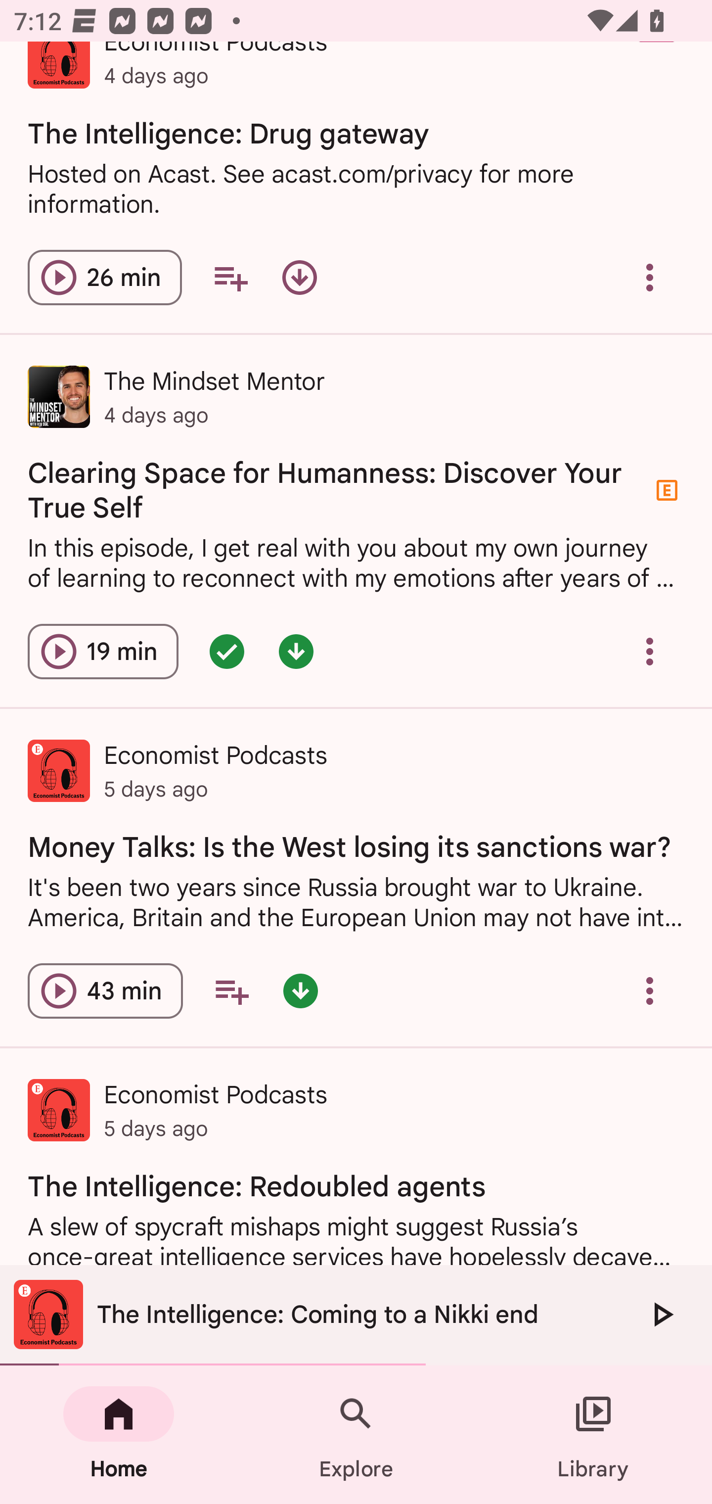  What do you see at coordinates (593, 1435) in the screenshot?
I see `Library` at bounding box center [593, 1435].